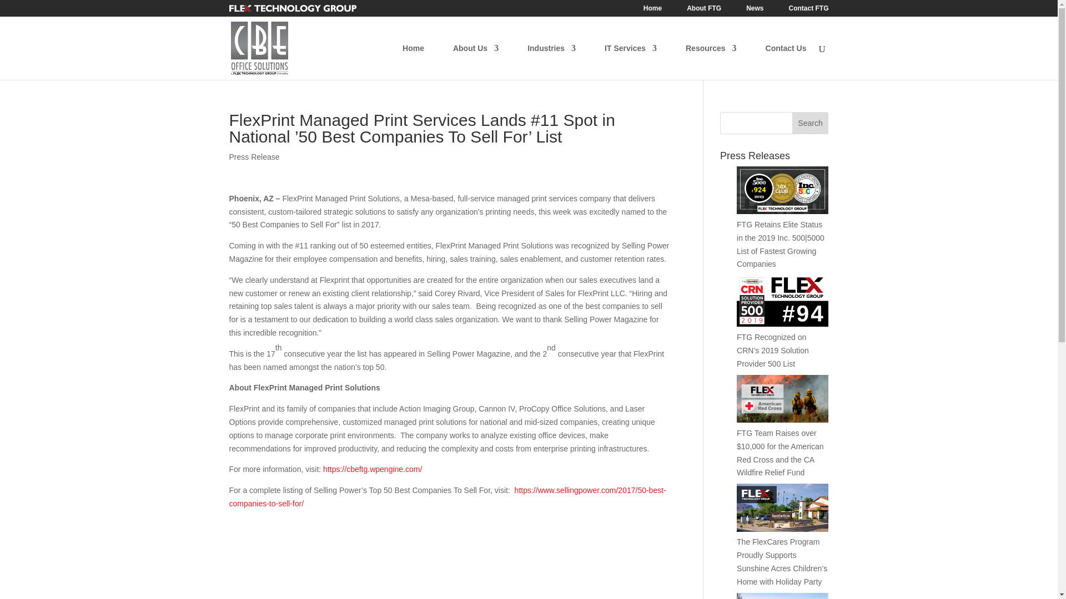 The image size is (1066, 599). What do you see at coordinates (711, 62) in the screenshot?
I see `Resources` at bounding box center [711, 62].